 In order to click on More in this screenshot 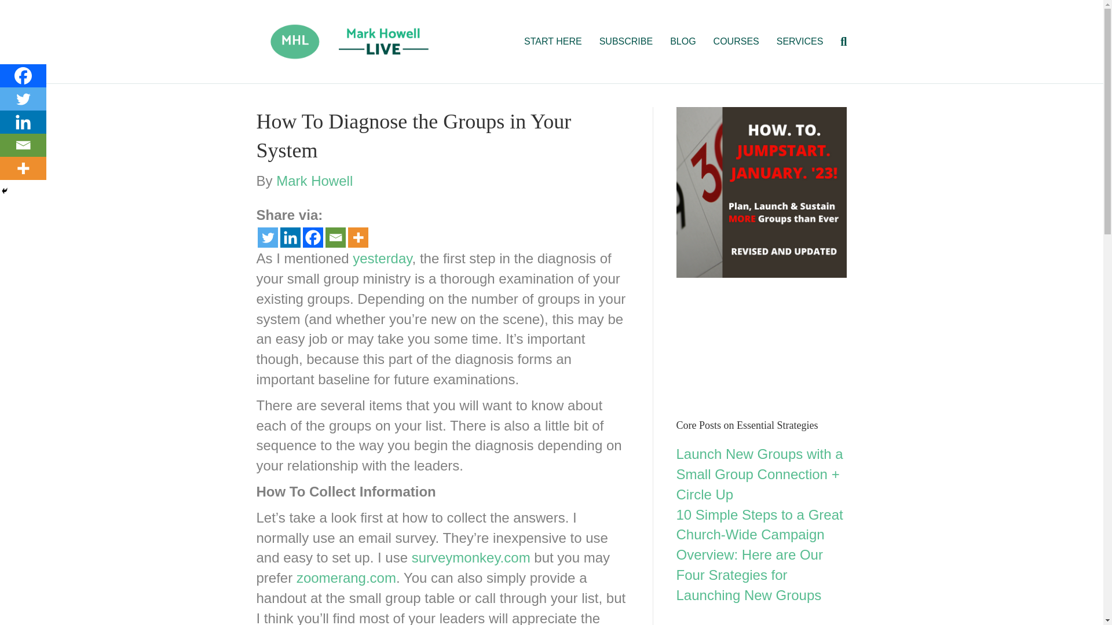, I will do `click(23, 168)`.